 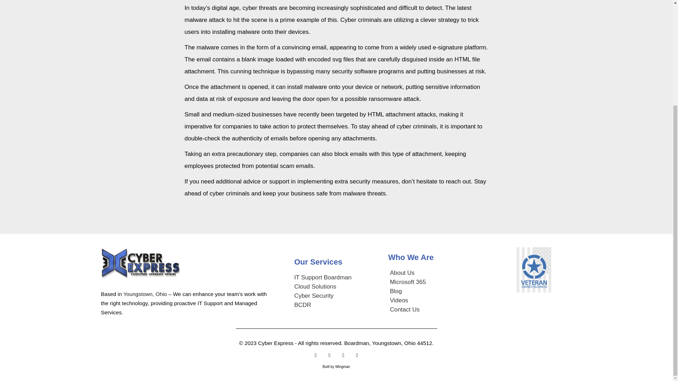 What do you see at coordinates (341, 287) in the screenshot?
I see `Cloud Solutions` at bounding box center [341, 287].